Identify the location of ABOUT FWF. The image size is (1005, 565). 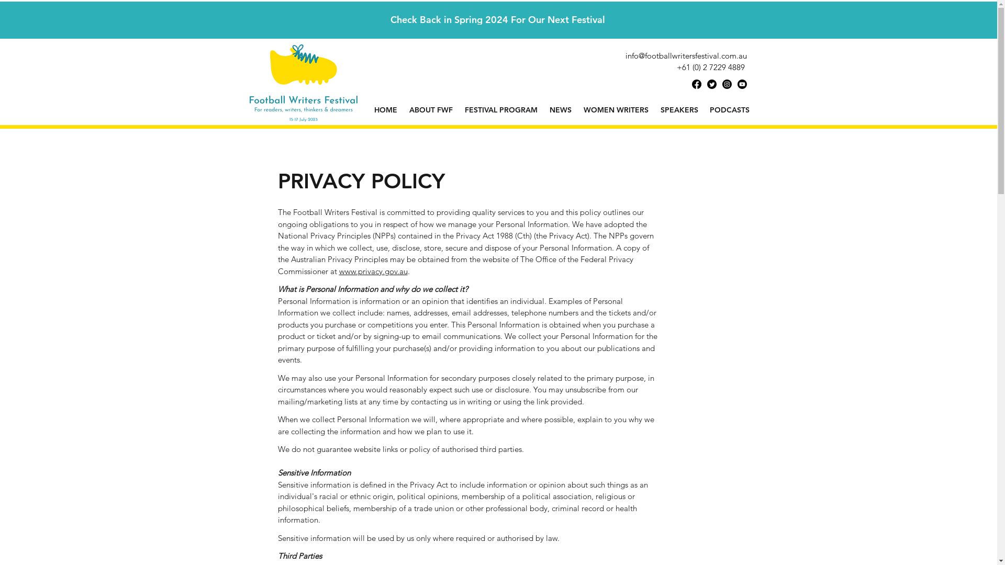
(431, 110).